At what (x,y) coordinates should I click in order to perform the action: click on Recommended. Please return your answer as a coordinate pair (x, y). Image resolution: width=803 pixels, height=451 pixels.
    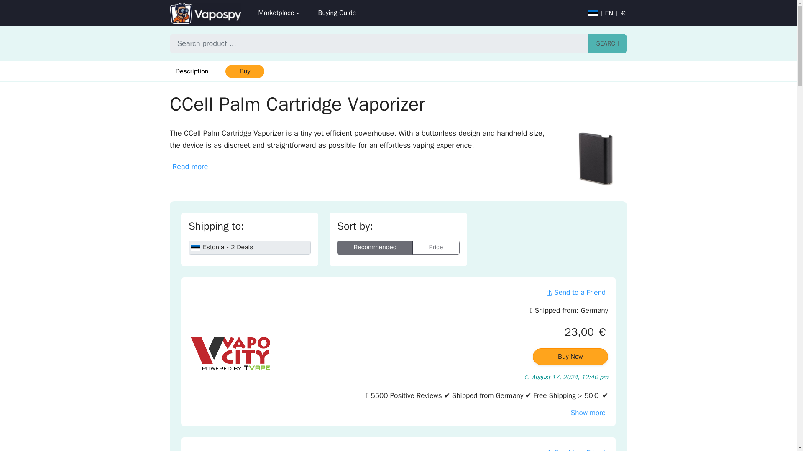
    Looking at the image, I should click on (375, 248).